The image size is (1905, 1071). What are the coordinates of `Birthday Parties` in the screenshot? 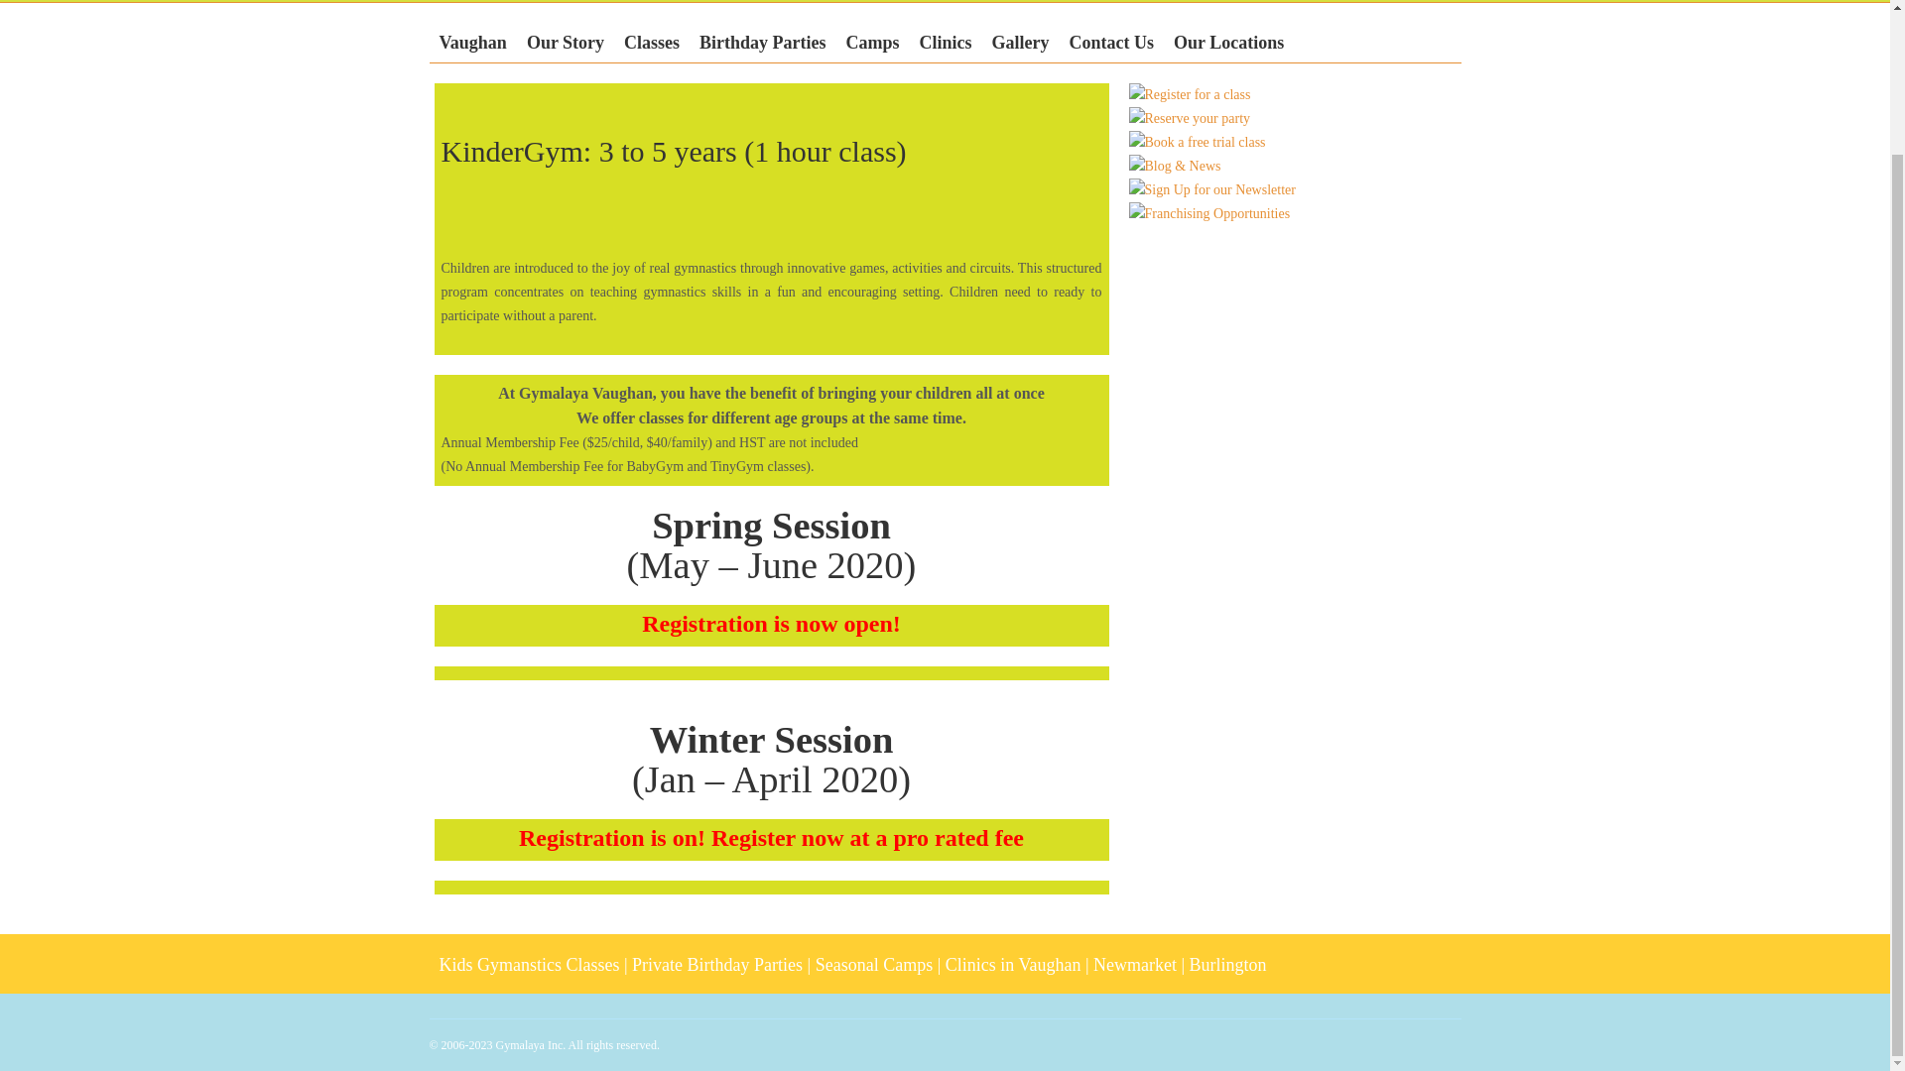 It's located at (762, 42).